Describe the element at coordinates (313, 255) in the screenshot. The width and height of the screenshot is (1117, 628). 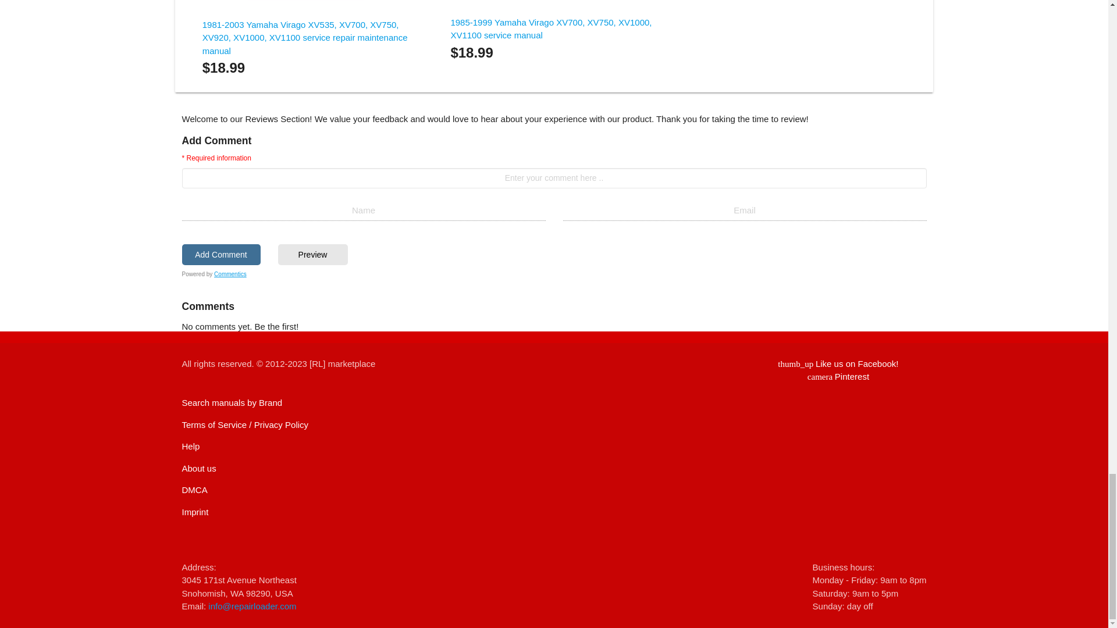
I see `DMCA` at that location.